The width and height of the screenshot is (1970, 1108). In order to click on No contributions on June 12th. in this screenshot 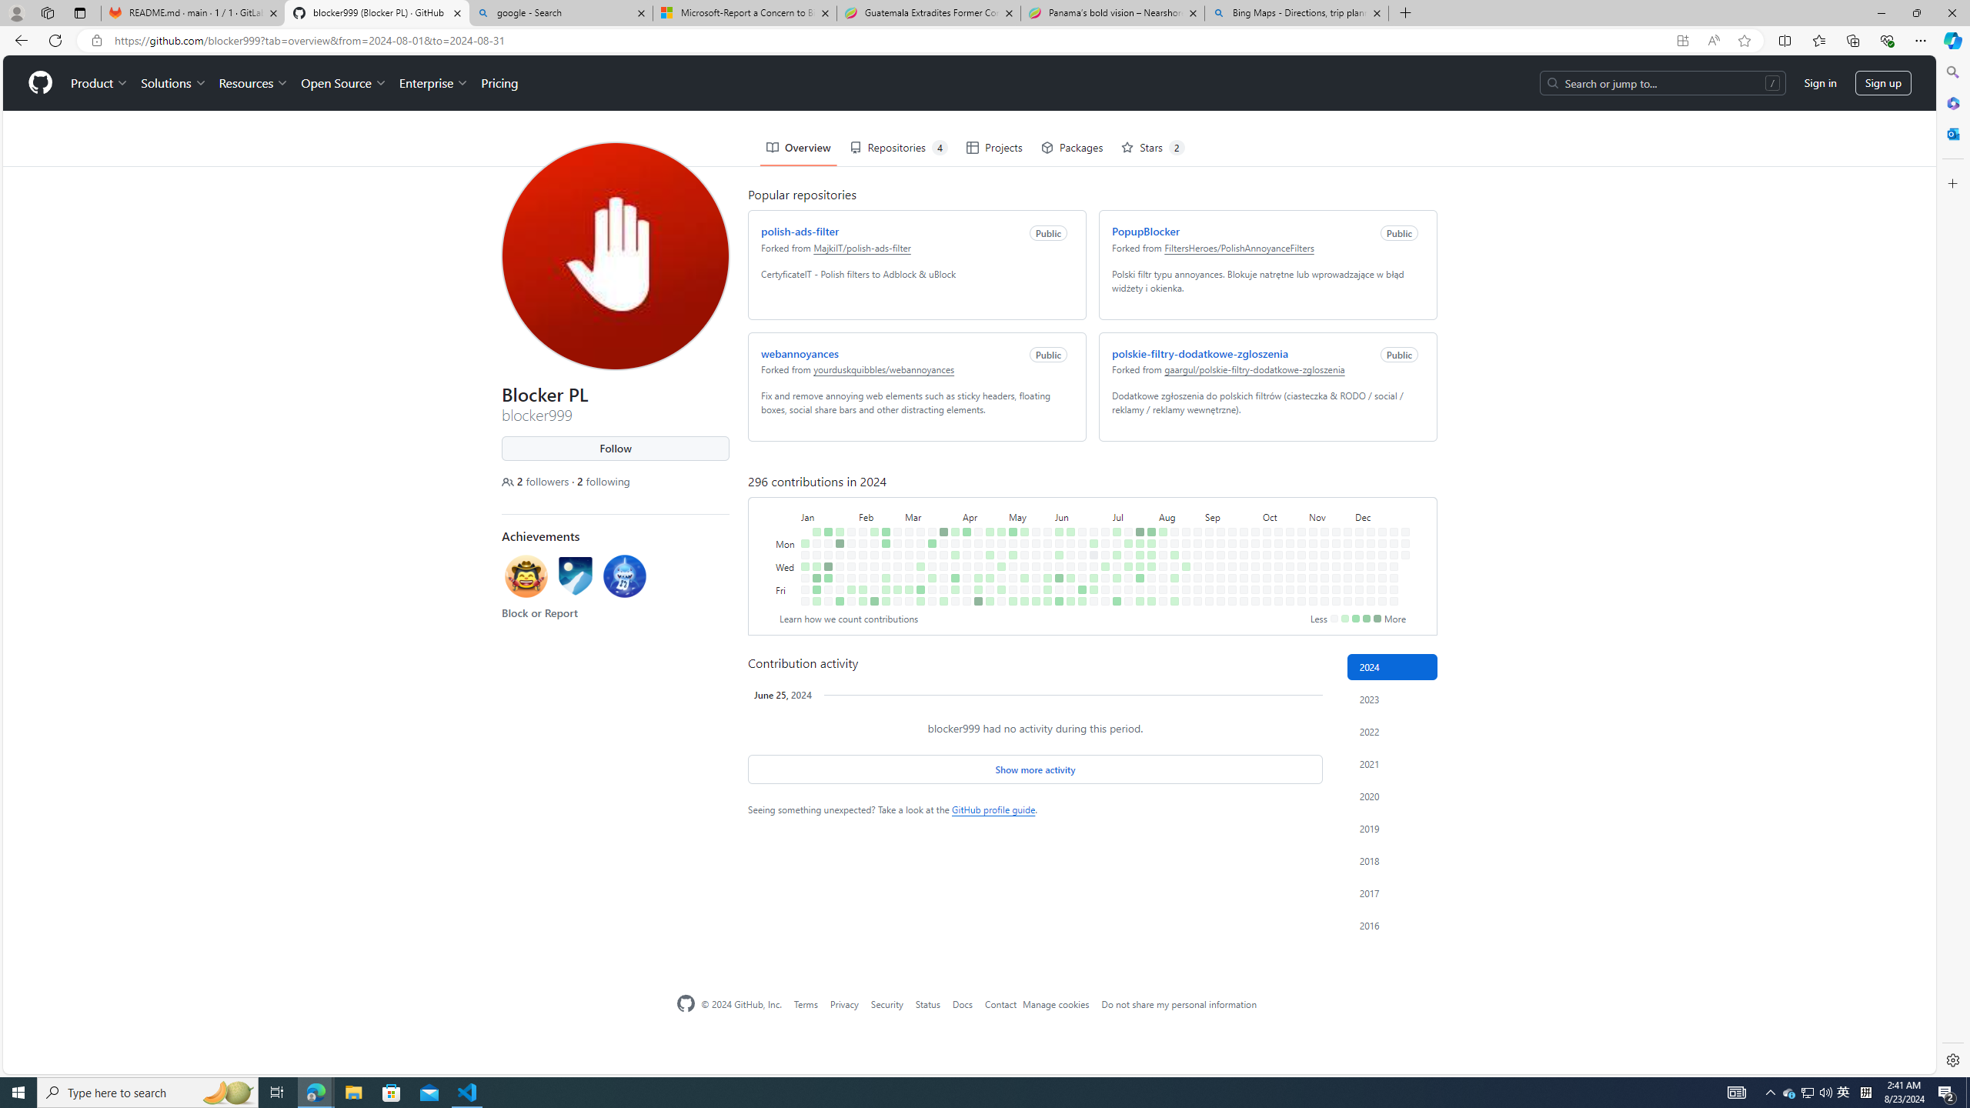, I will do `click(1067, 511)`.